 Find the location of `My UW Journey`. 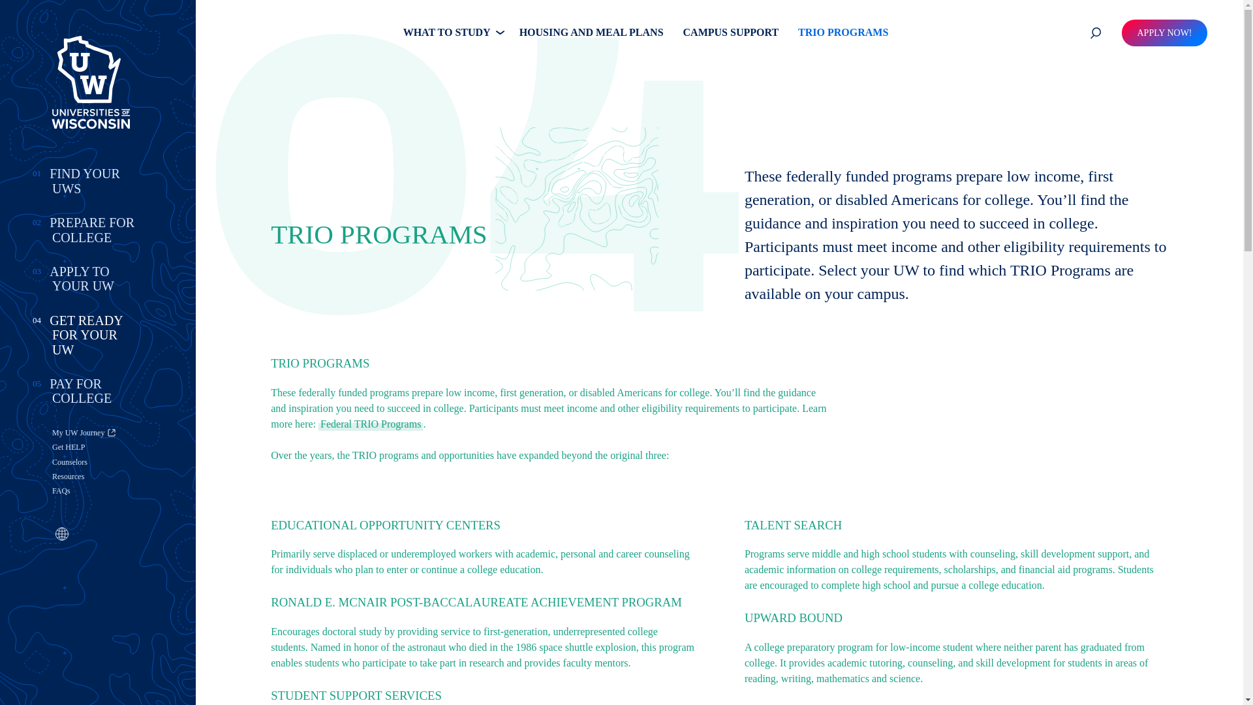

My UW Journey is located at coordinates (97, 432).